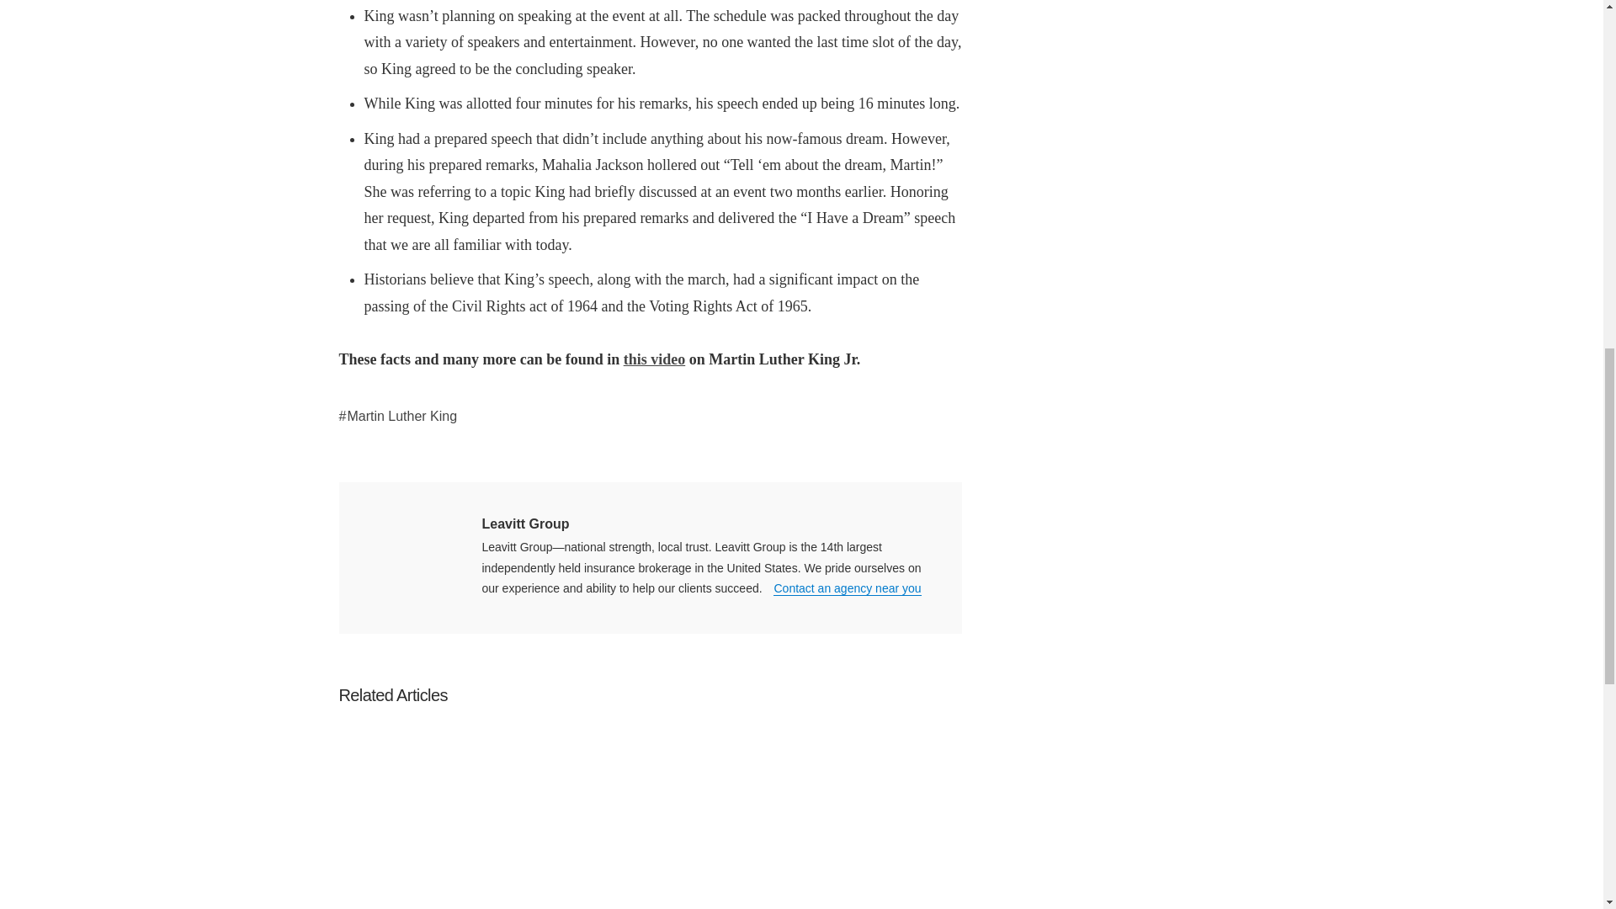 This screenshot has width=1616, height=909. Describe the element at coordinates (525, 524) in the screenshot. I see `View all posts by Leavitt Group` at that location.